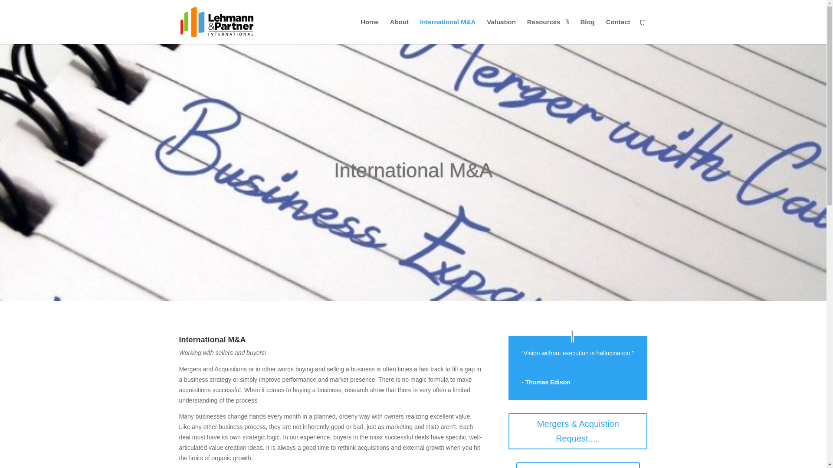  What do you see at coordinates (501, 31) in the screenshot?
I see `Valuation` at bounding box center [501, 31].